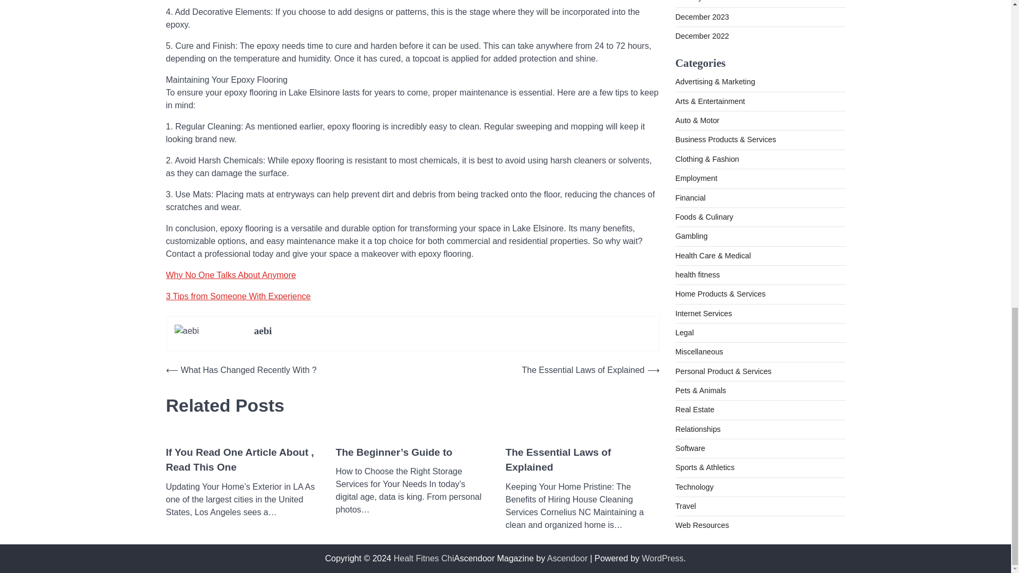 This screenshot has width=1019, height=573. I want to click on The Essential Laws of Explained, so click(582, 461).